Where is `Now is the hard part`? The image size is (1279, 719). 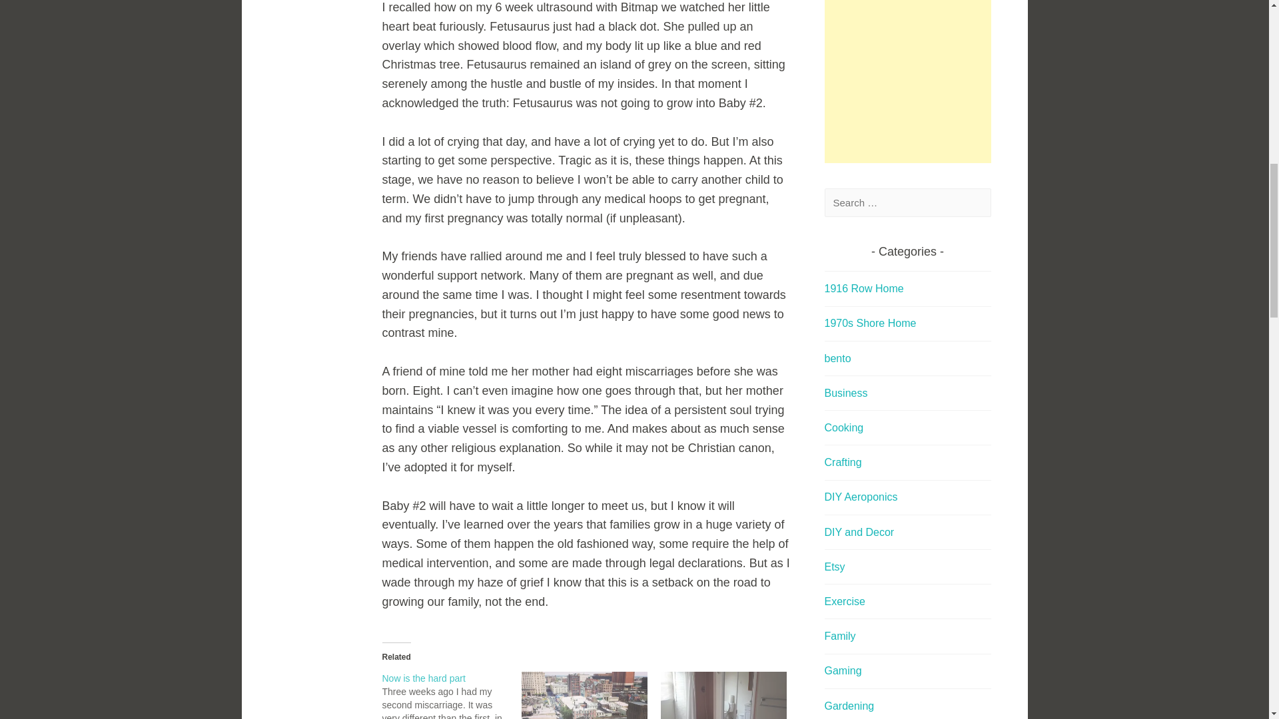 Now is the hard part is located at coordinates (452, 695).